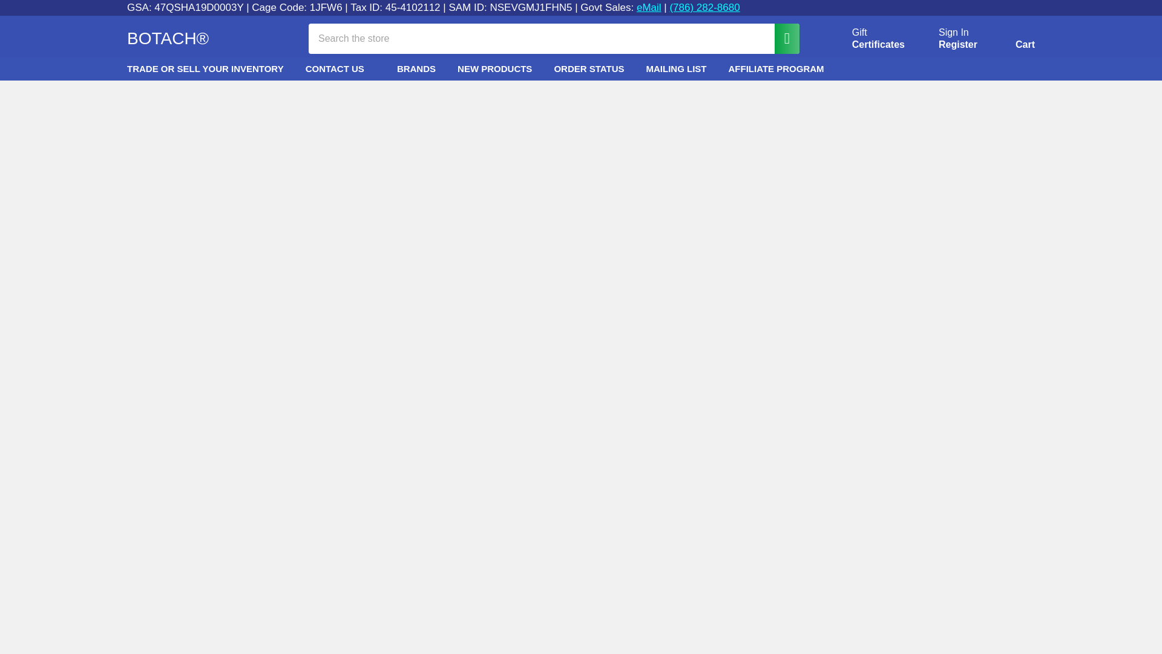 This screenshot has width=1162, height=654. Describe the element at coordinates (954, 33) in the screenshot. I see `Gift Certificates` at that location.